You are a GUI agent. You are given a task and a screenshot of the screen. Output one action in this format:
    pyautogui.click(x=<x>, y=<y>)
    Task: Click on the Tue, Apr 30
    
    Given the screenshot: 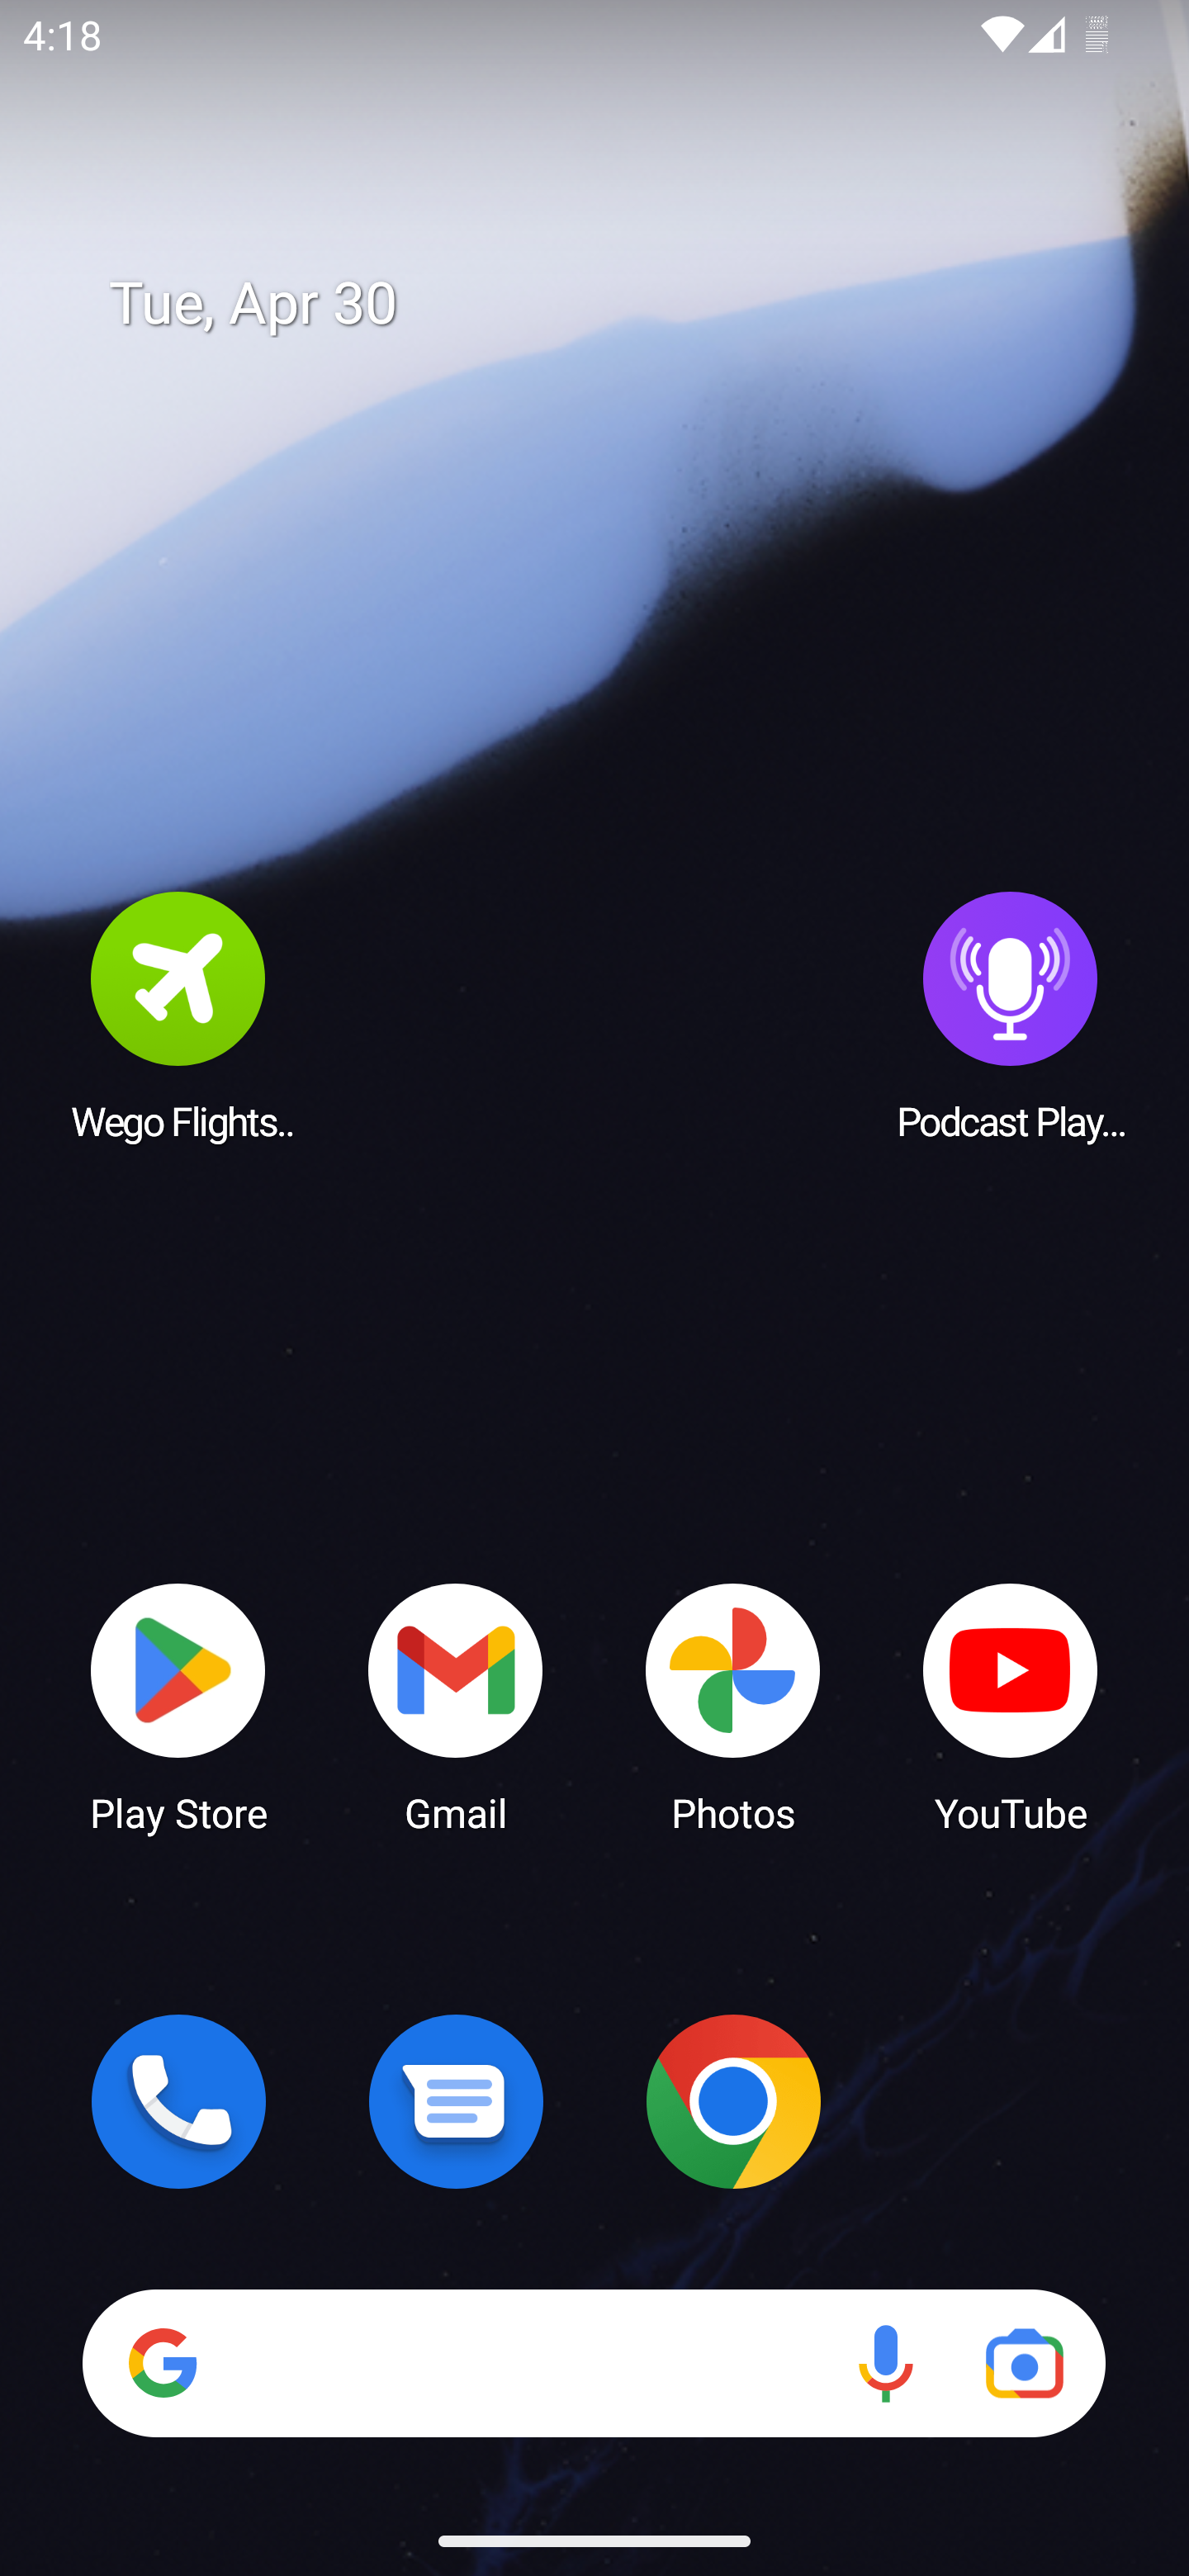 What is the action you would take?
    pyautogui.click(x=618, y=304)
    